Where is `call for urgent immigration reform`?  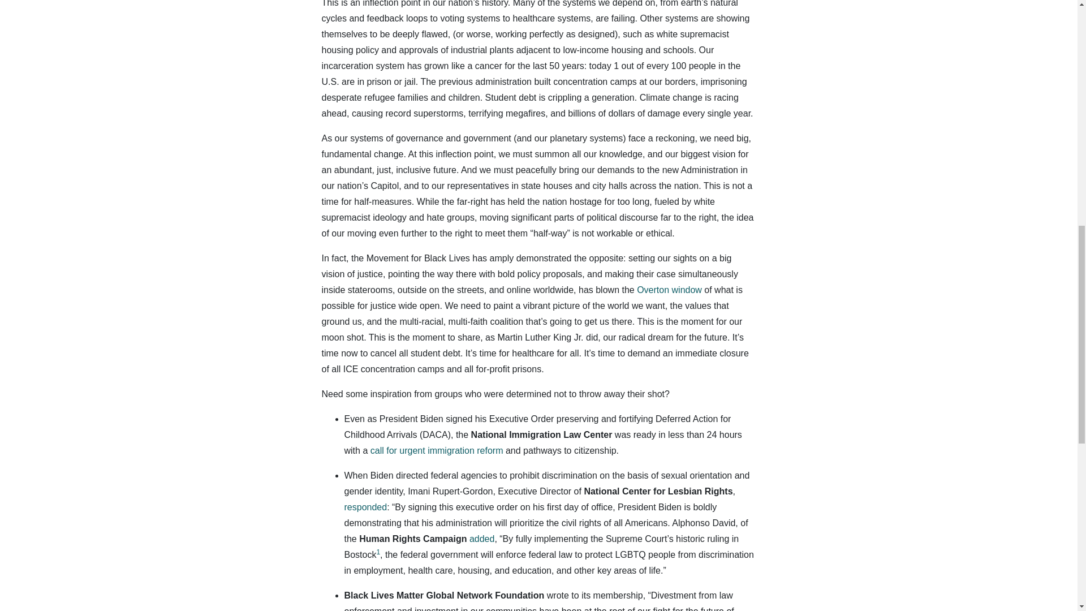
call for urgent immigration reform is located at coordinates (437, 450).